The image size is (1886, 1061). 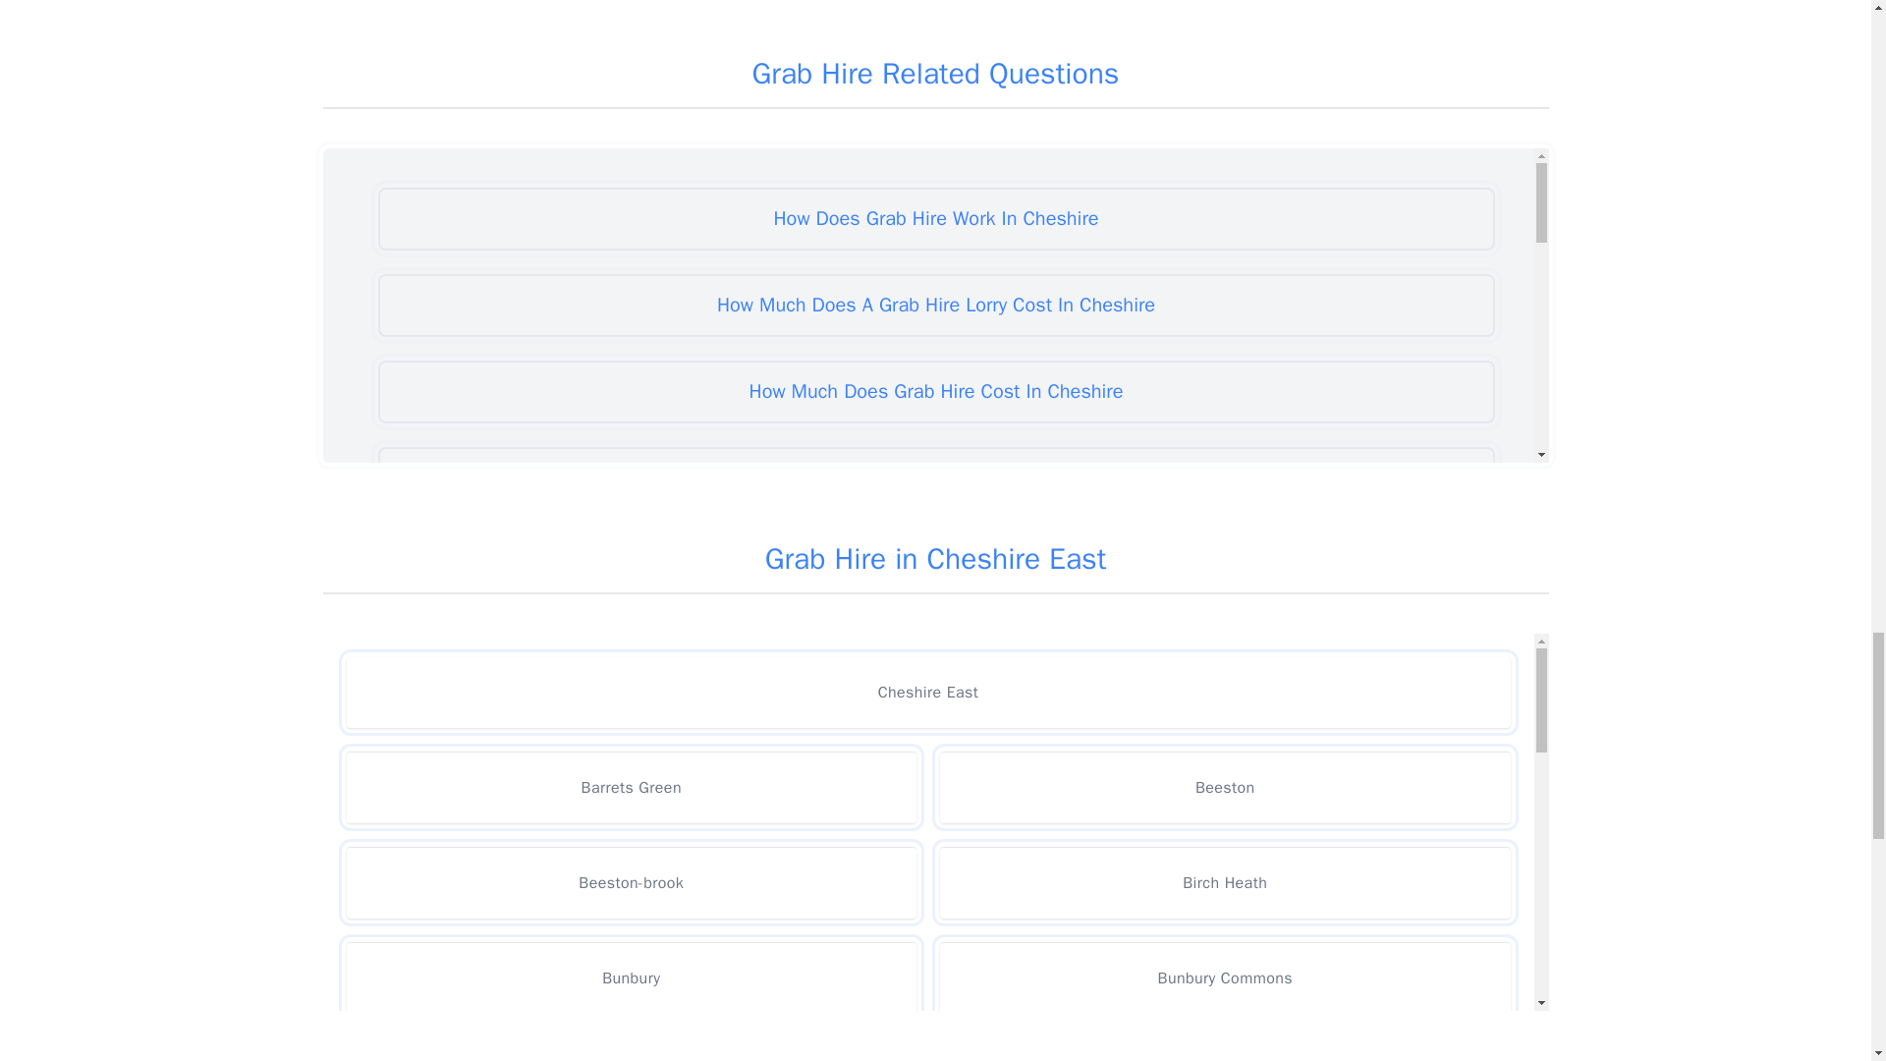 I want to click on How Much Is A Grab Hire In Cheshire, so click(x=935, y=650).